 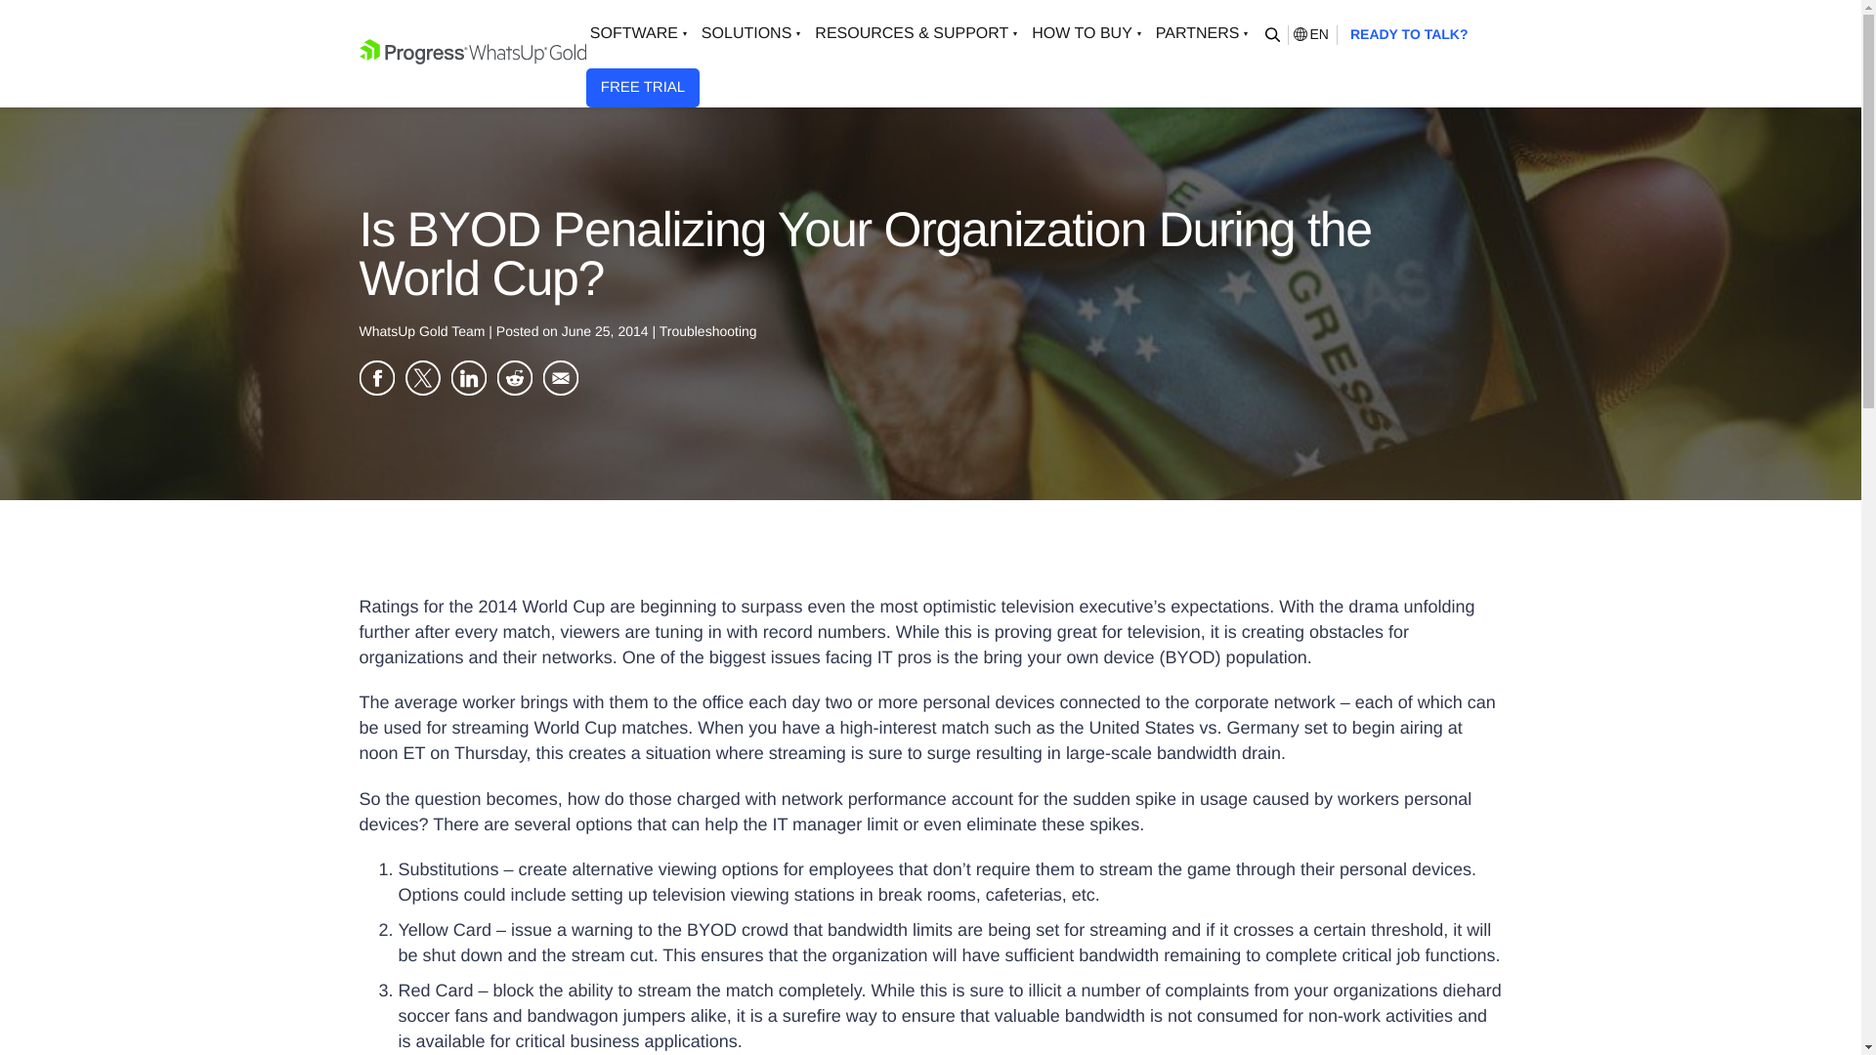 What do you see at coordinates (641, 34) in the screenshot?
I see `SOFTWARE` at bounding box center [641, 34].